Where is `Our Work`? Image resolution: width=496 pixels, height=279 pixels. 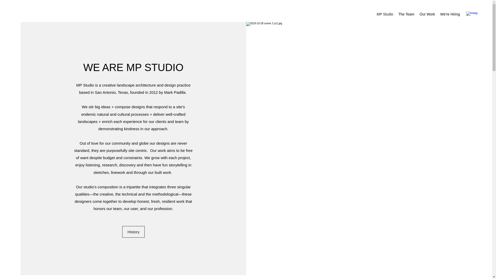
Our Work is located at coordinates (427, 14).